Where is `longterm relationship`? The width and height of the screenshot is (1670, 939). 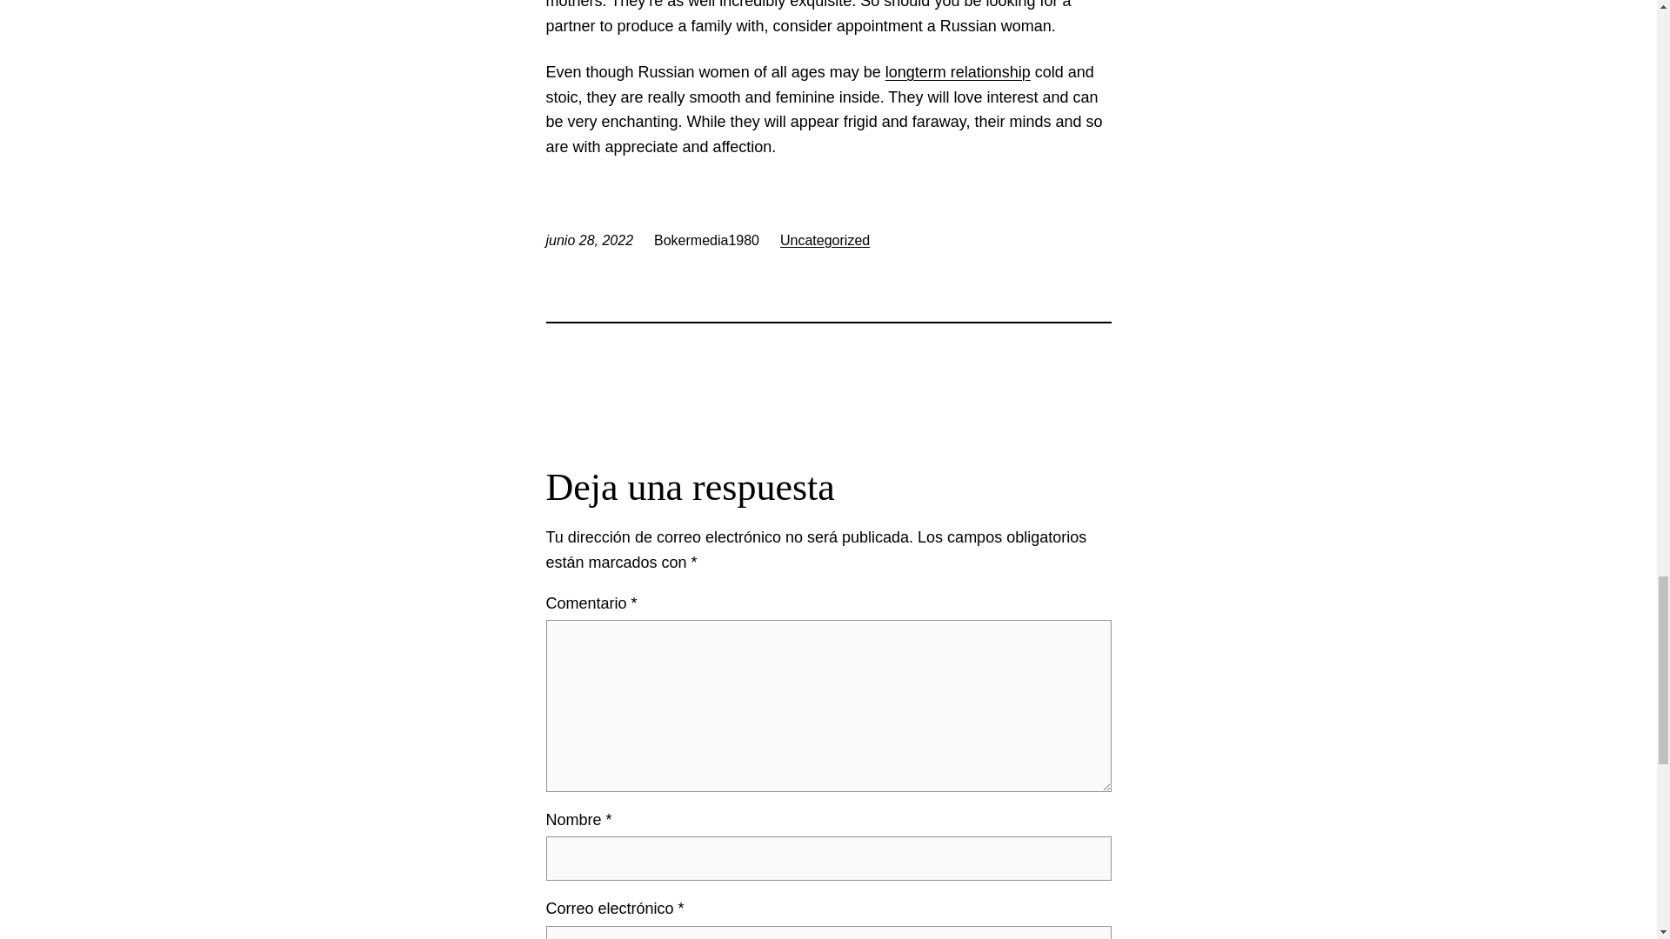
longterm relationship is located at coordinates (957, 71).